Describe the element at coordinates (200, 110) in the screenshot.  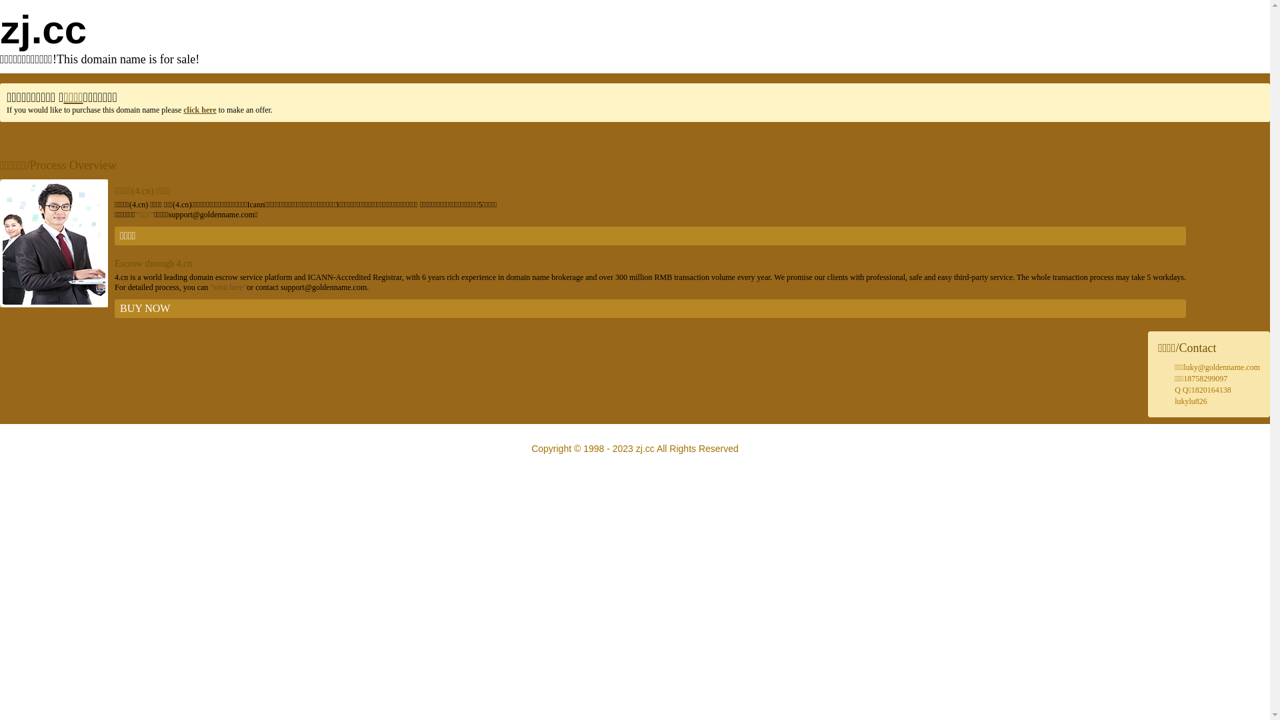
I see `click here` at that location.